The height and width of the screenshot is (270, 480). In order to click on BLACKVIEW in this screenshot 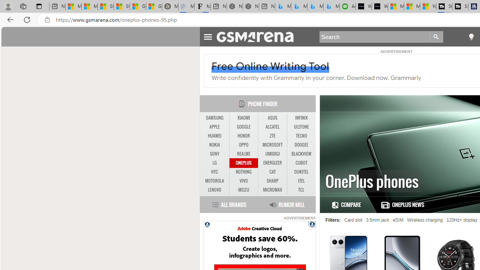, I will do `click(301, 154)`.